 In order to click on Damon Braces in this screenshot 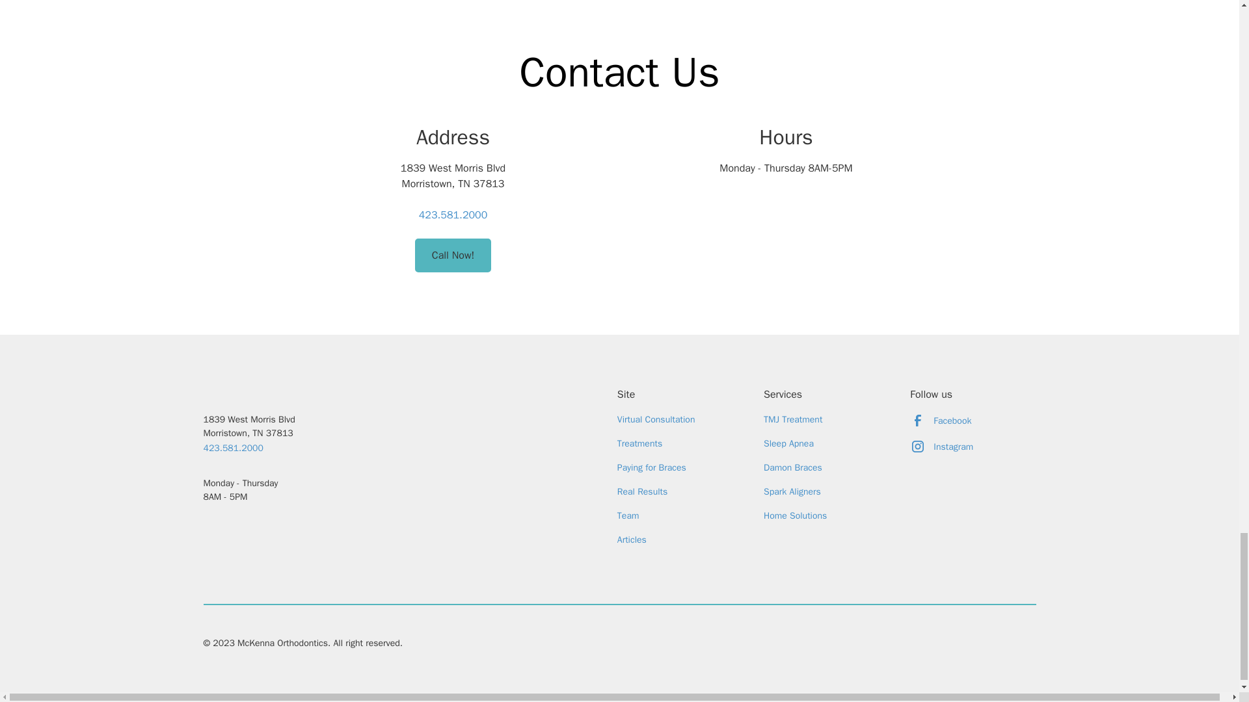, I will do `click(792, 467)`.